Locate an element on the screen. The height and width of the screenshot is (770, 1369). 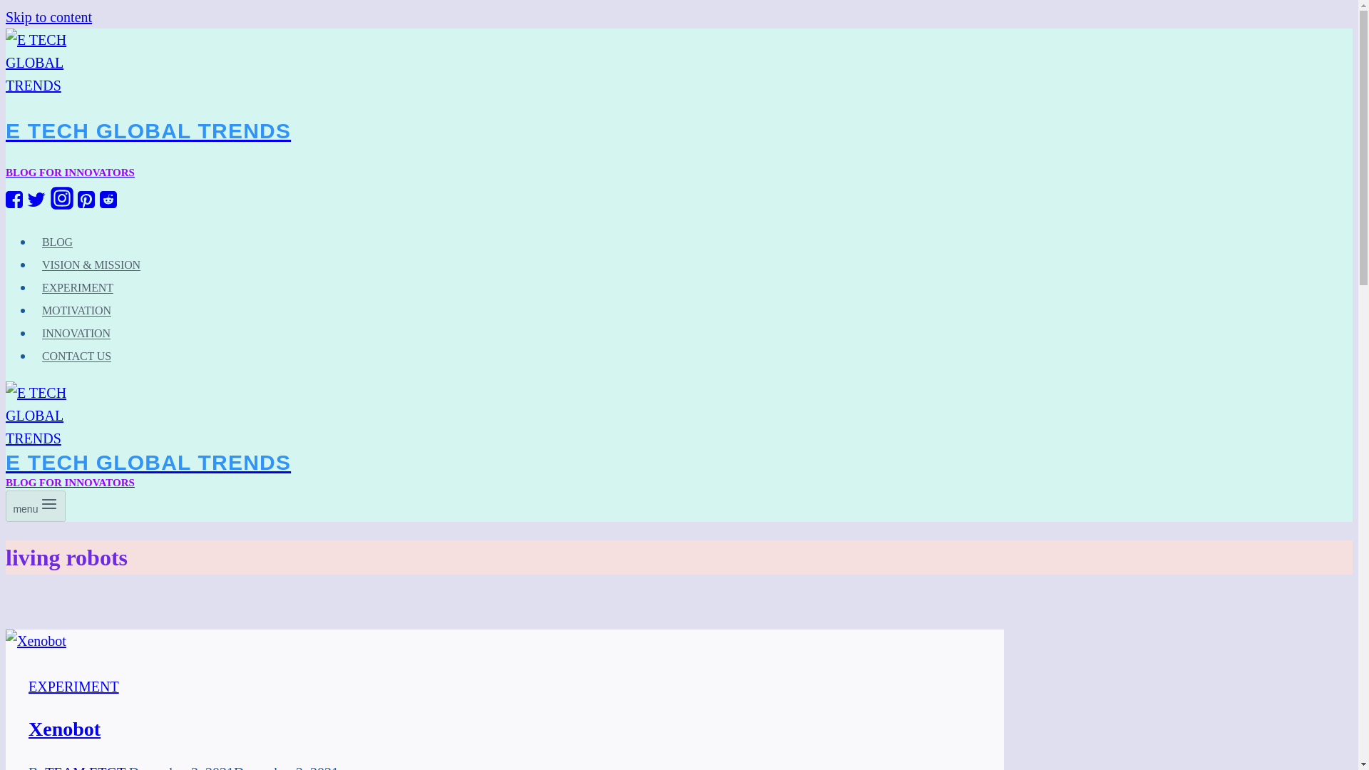
INNOVATION is located at coordinates (76, 333).